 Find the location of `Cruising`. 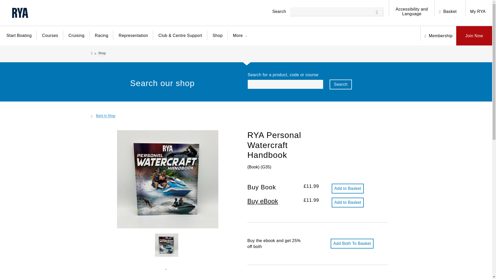

Cruising is located at coordinates (76, 39).